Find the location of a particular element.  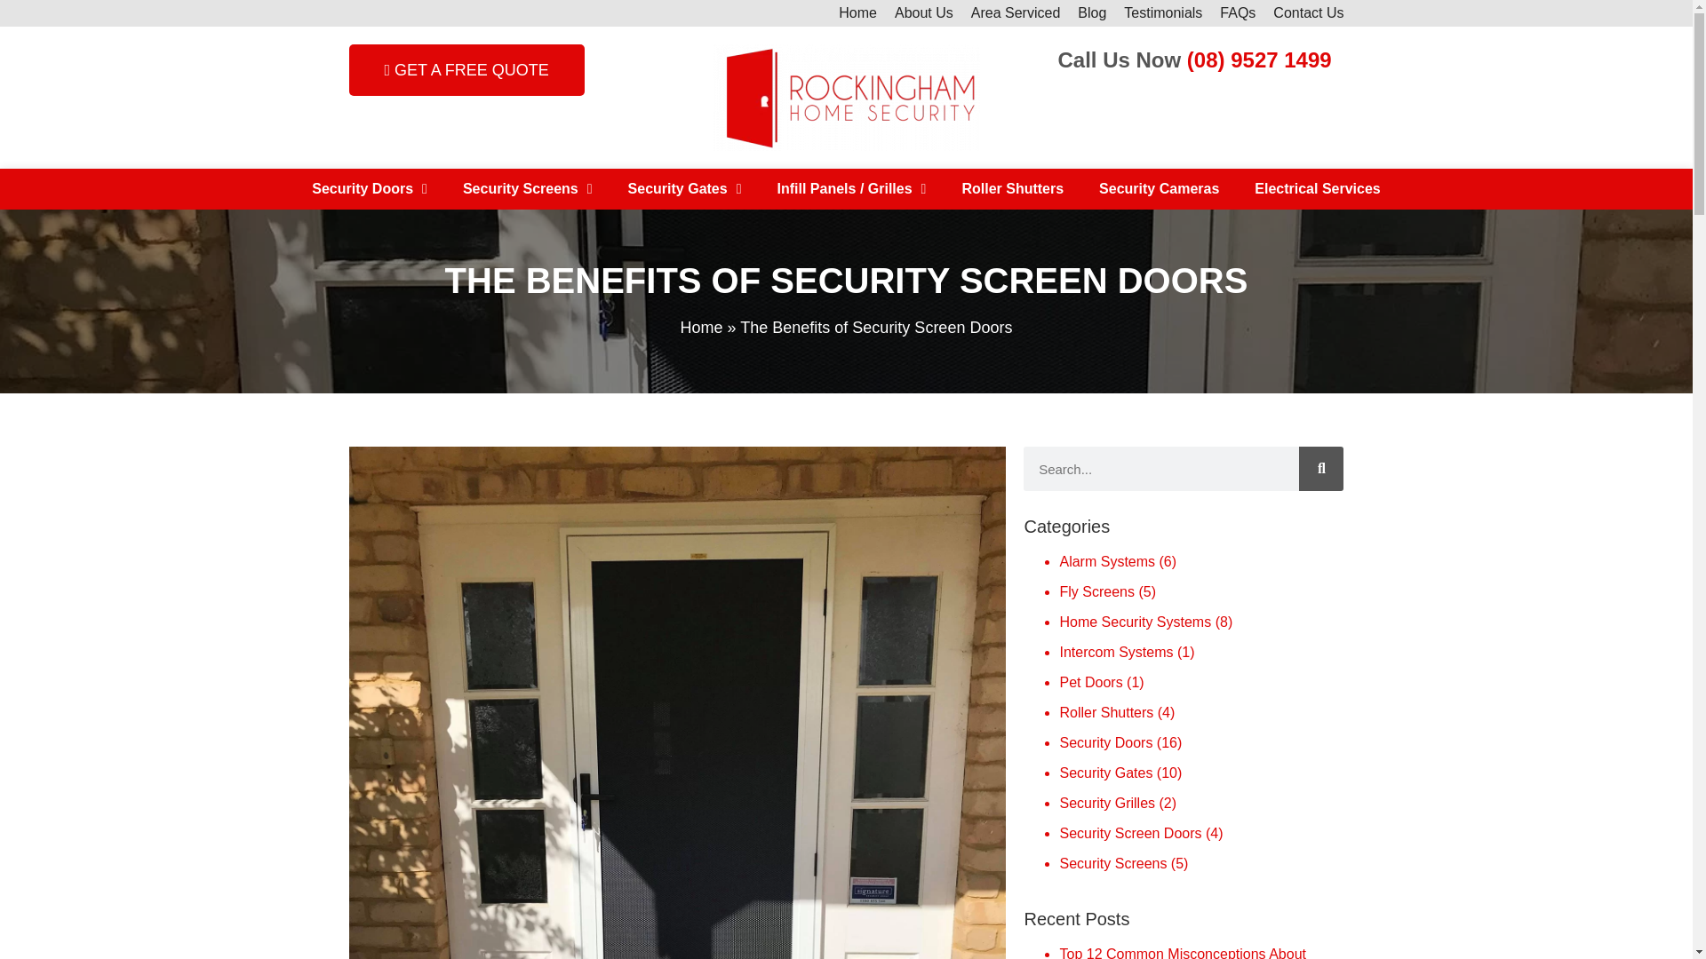

Security Gates is located at coordinates (684, 189).